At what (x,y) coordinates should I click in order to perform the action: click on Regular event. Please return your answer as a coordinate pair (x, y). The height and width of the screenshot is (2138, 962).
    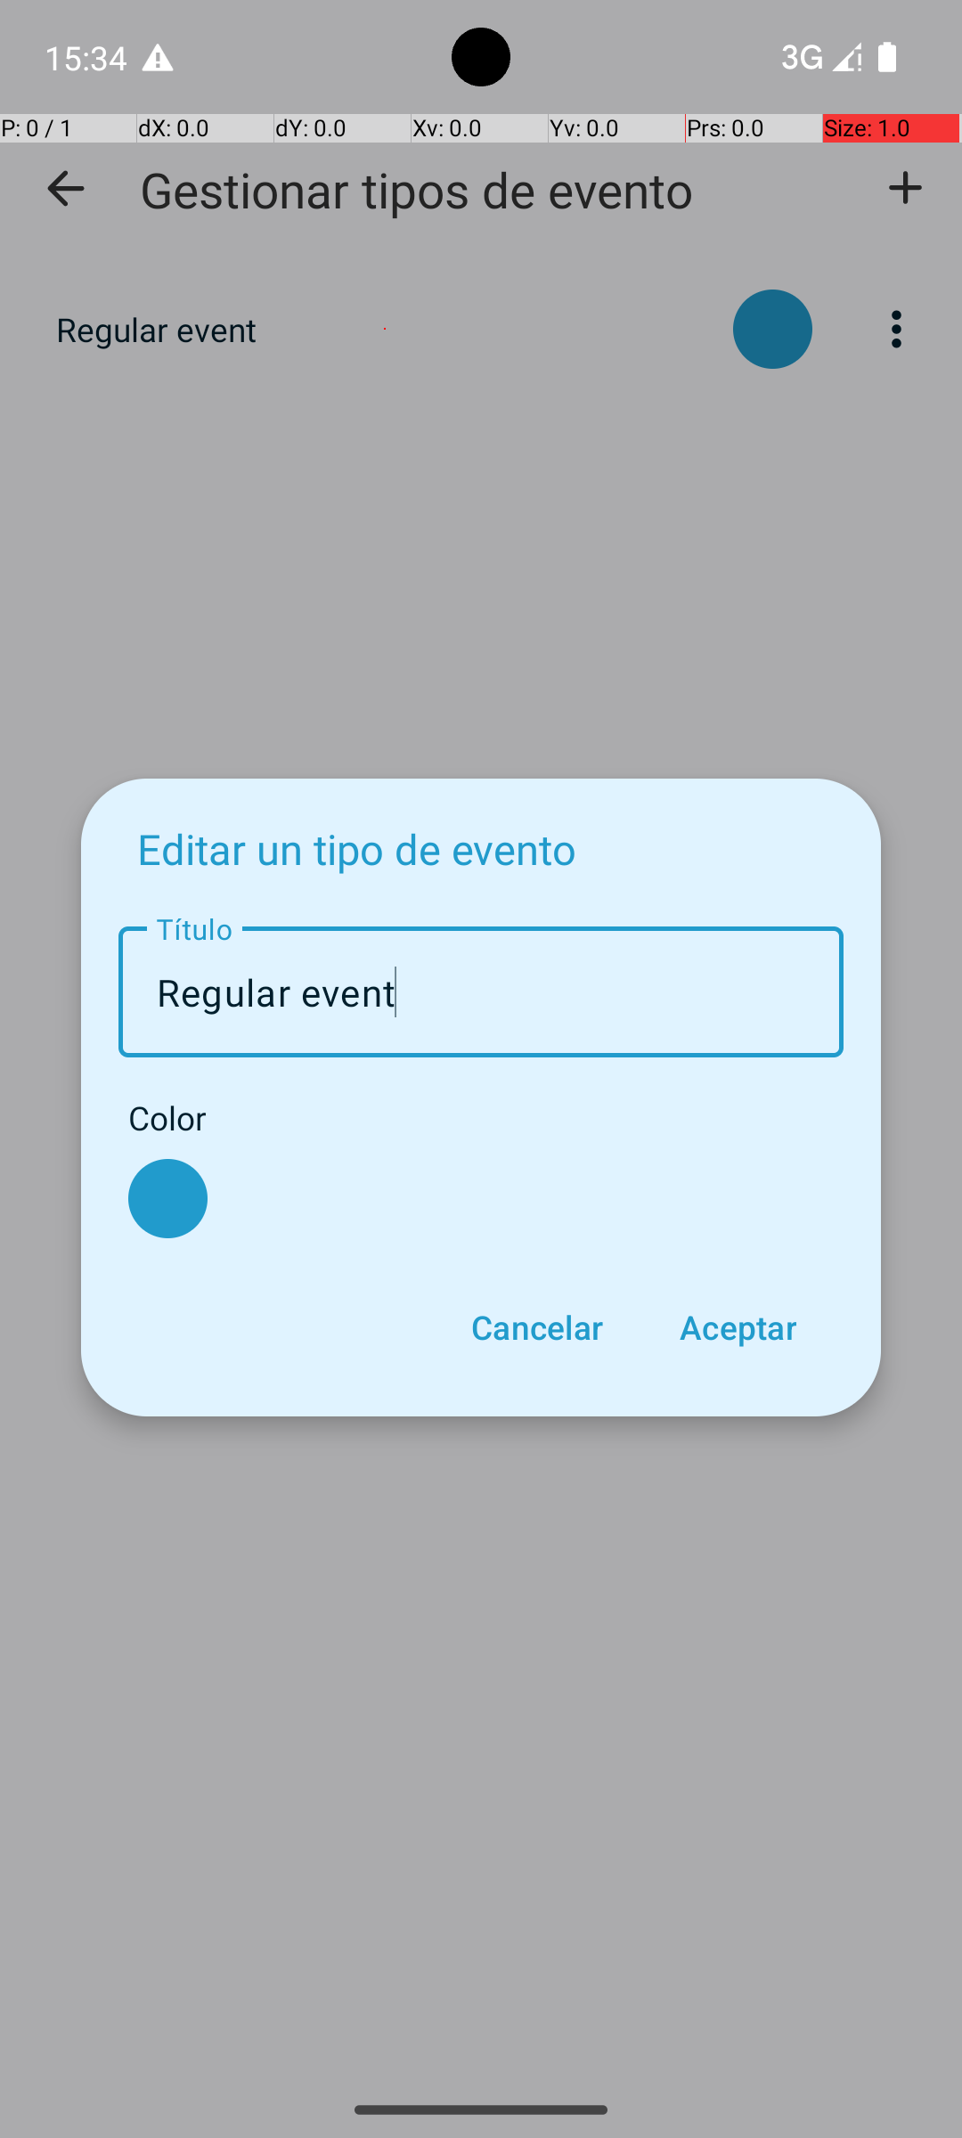
    Looking at the image, I should click on (481, 992).